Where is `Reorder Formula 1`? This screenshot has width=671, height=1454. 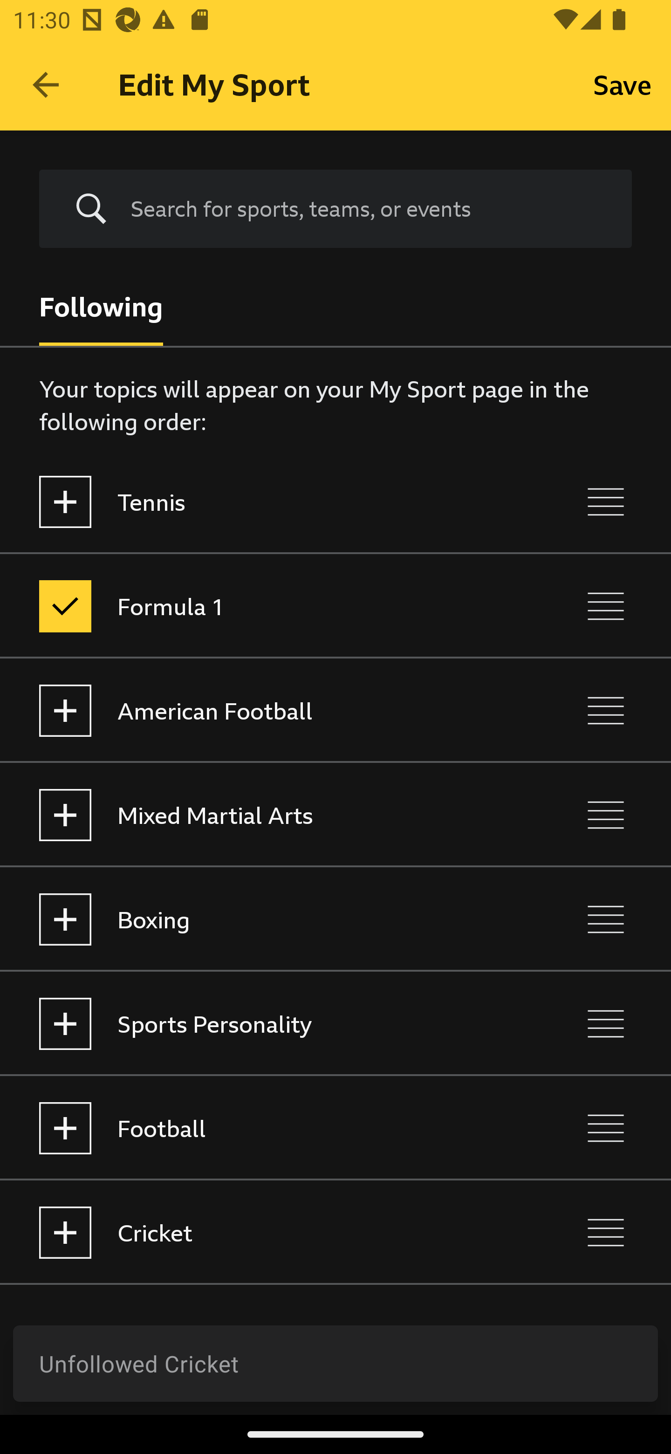 Reorder Formula 1 is located at coordinates (606, 606).